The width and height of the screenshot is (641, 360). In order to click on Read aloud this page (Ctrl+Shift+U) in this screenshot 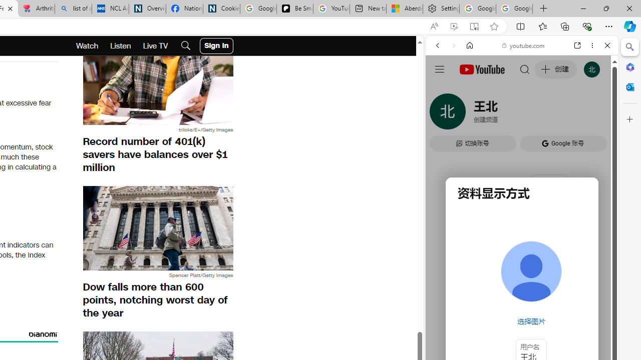, I will do `click(434, 26)`.